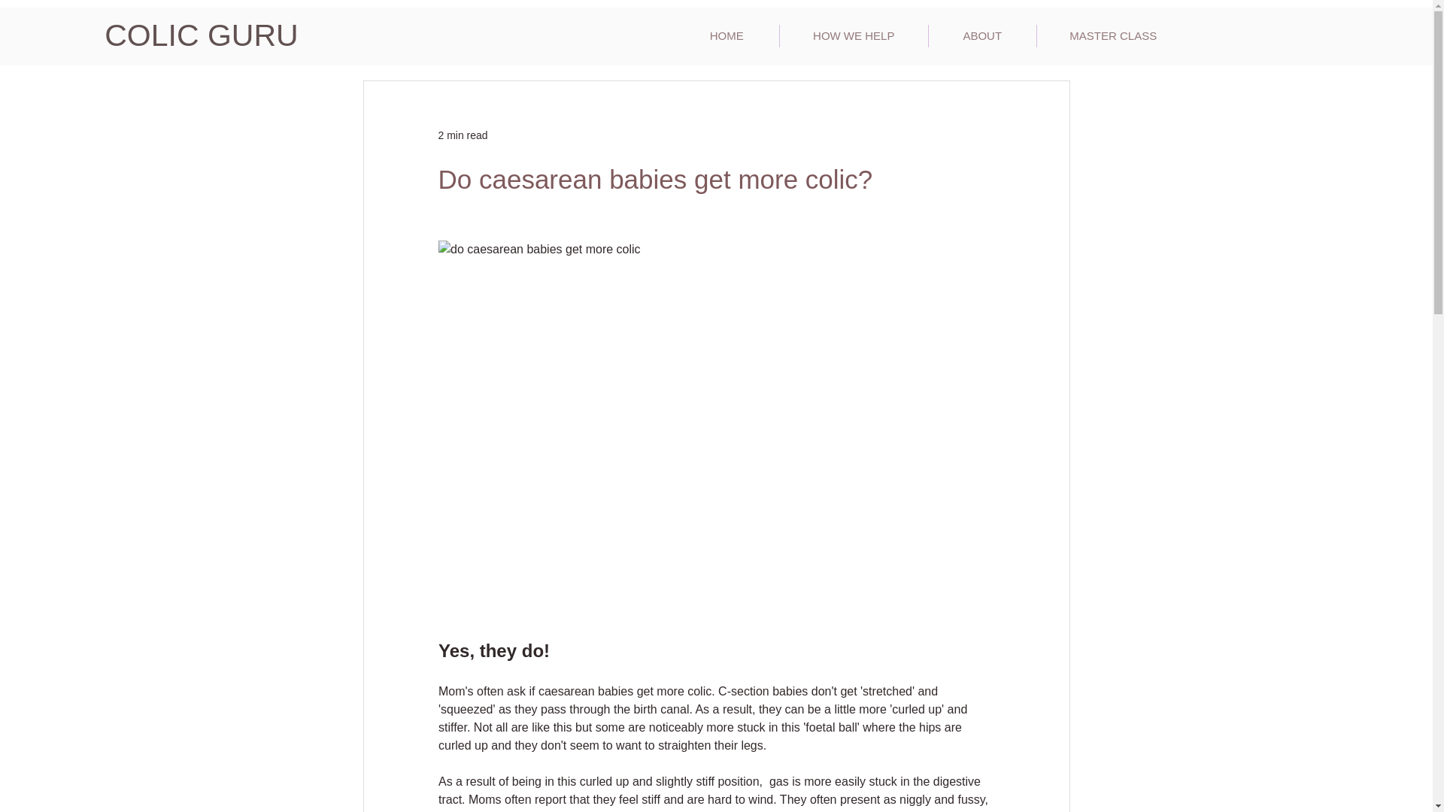 This screenshot has width=1444, height=812. I want to click on ABOUT, so click(982, 36).